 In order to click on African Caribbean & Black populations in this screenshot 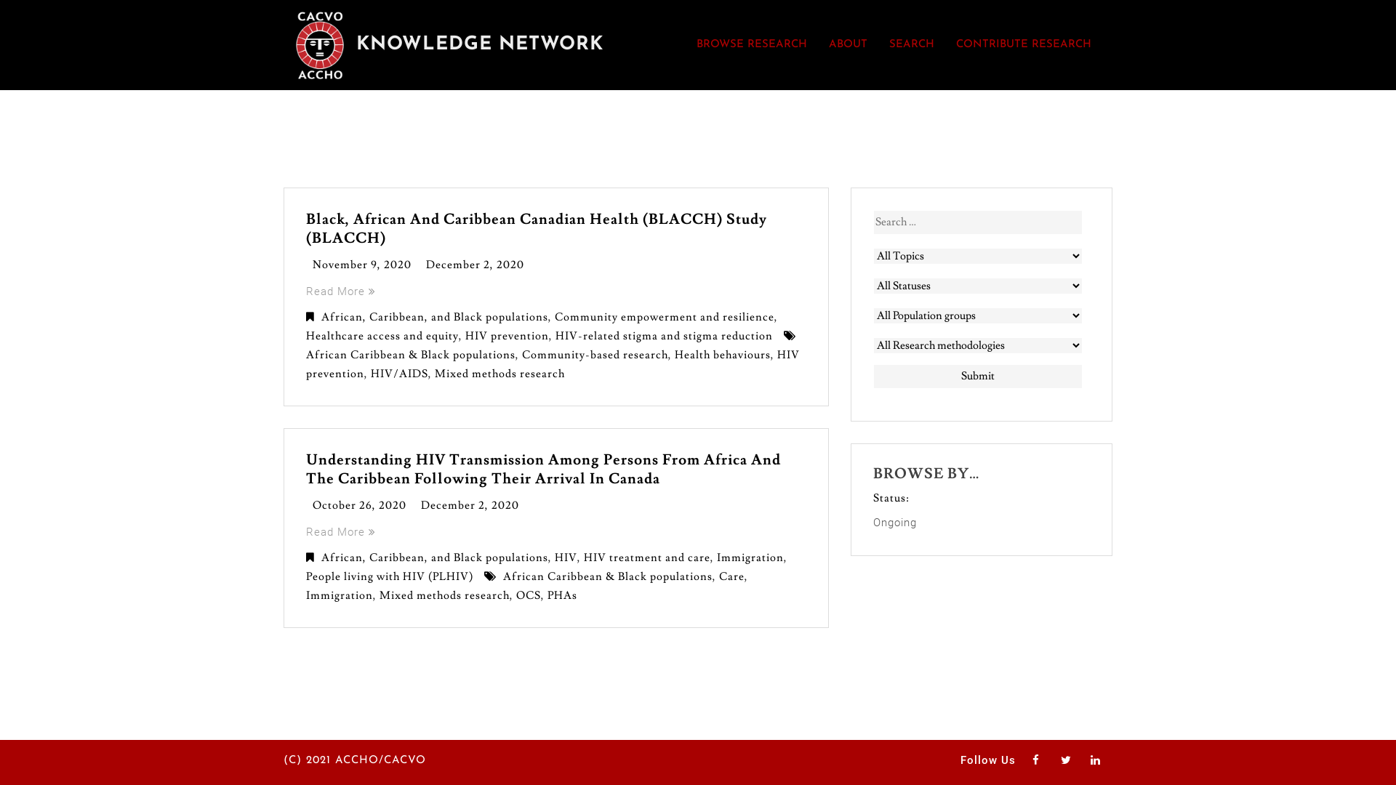, I will do `click(411, 355)`.